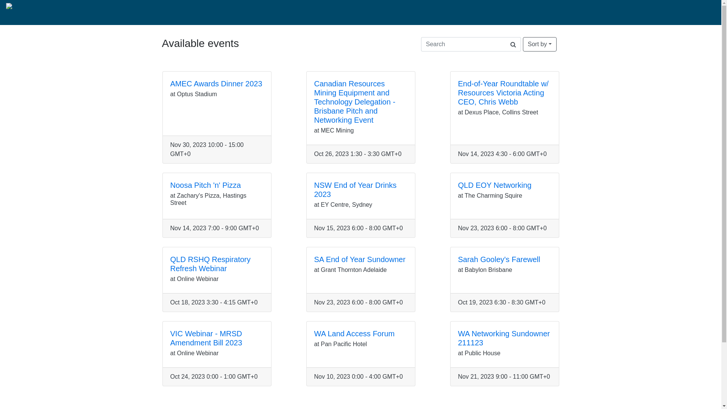 Image resolution: width=727 pixels, height=409 pixels. Describe the element at coordinates (499, 259) in the screenshot. I see `Sarah Gooley's Farewell` at that location.